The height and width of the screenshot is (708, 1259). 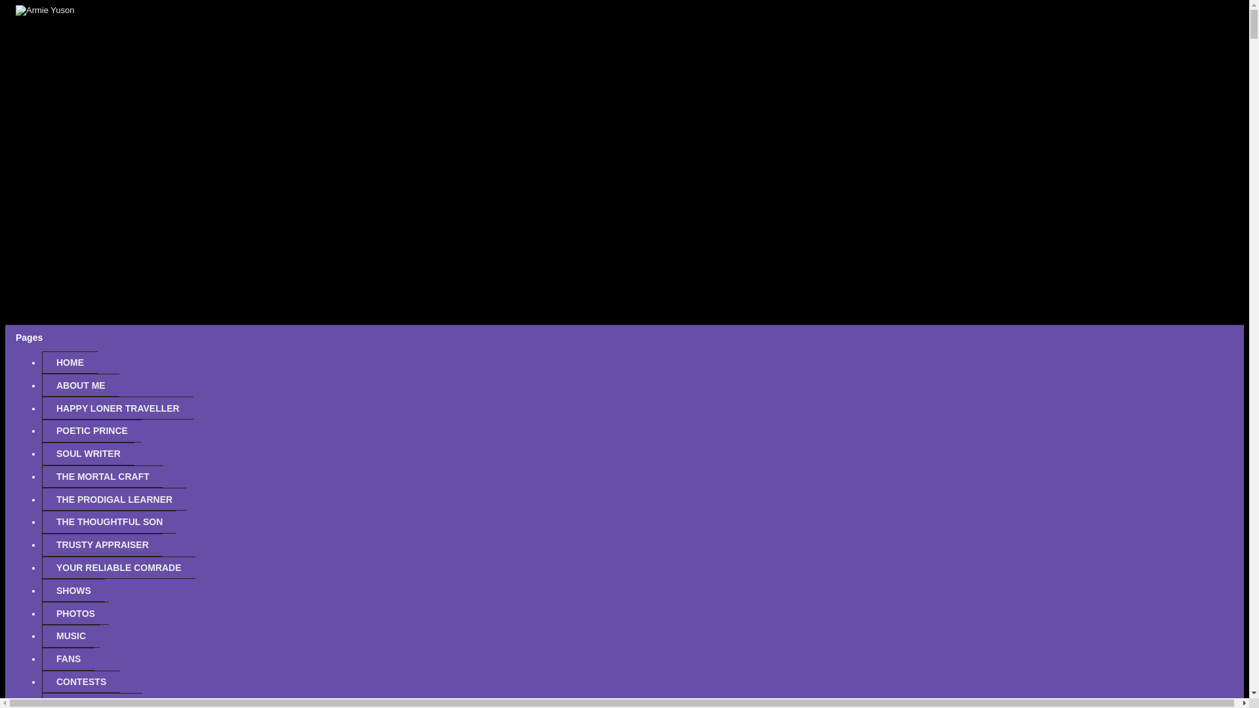 What do you see at coordinates (114, 499) in the screenshot?
I see `THE PRODIGAL LEARNER` at bounding box center [114, 499].